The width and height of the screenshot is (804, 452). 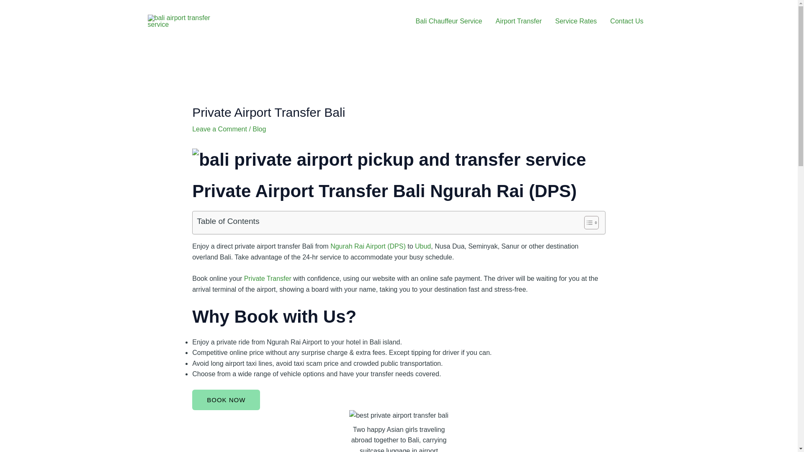 What do you see at coordinates (423, 246) in the screenshot?
I see `Ubud` at bounding box center [423, 246].